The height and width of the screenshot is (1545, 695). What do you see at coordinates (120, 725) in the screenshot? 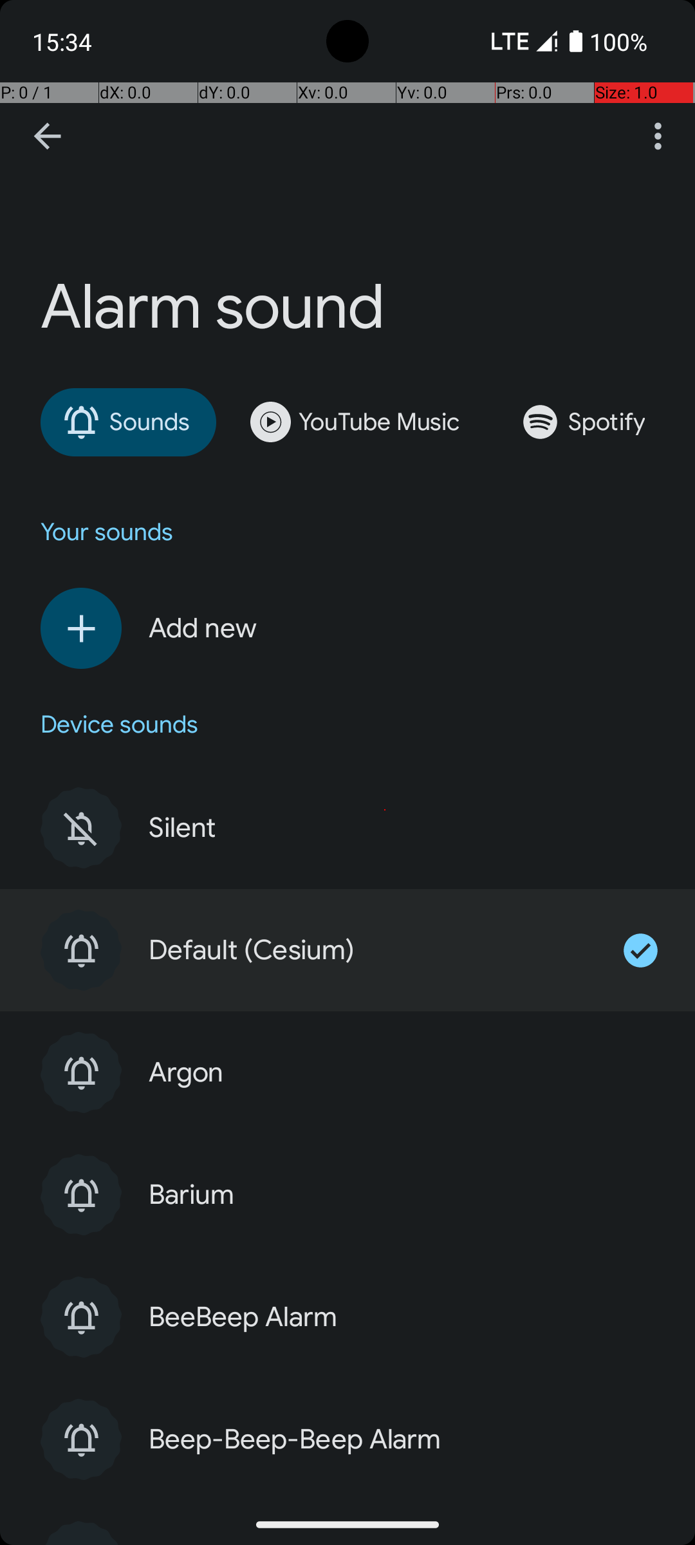
I see `Device sounds` at bounding box center [120, 725].